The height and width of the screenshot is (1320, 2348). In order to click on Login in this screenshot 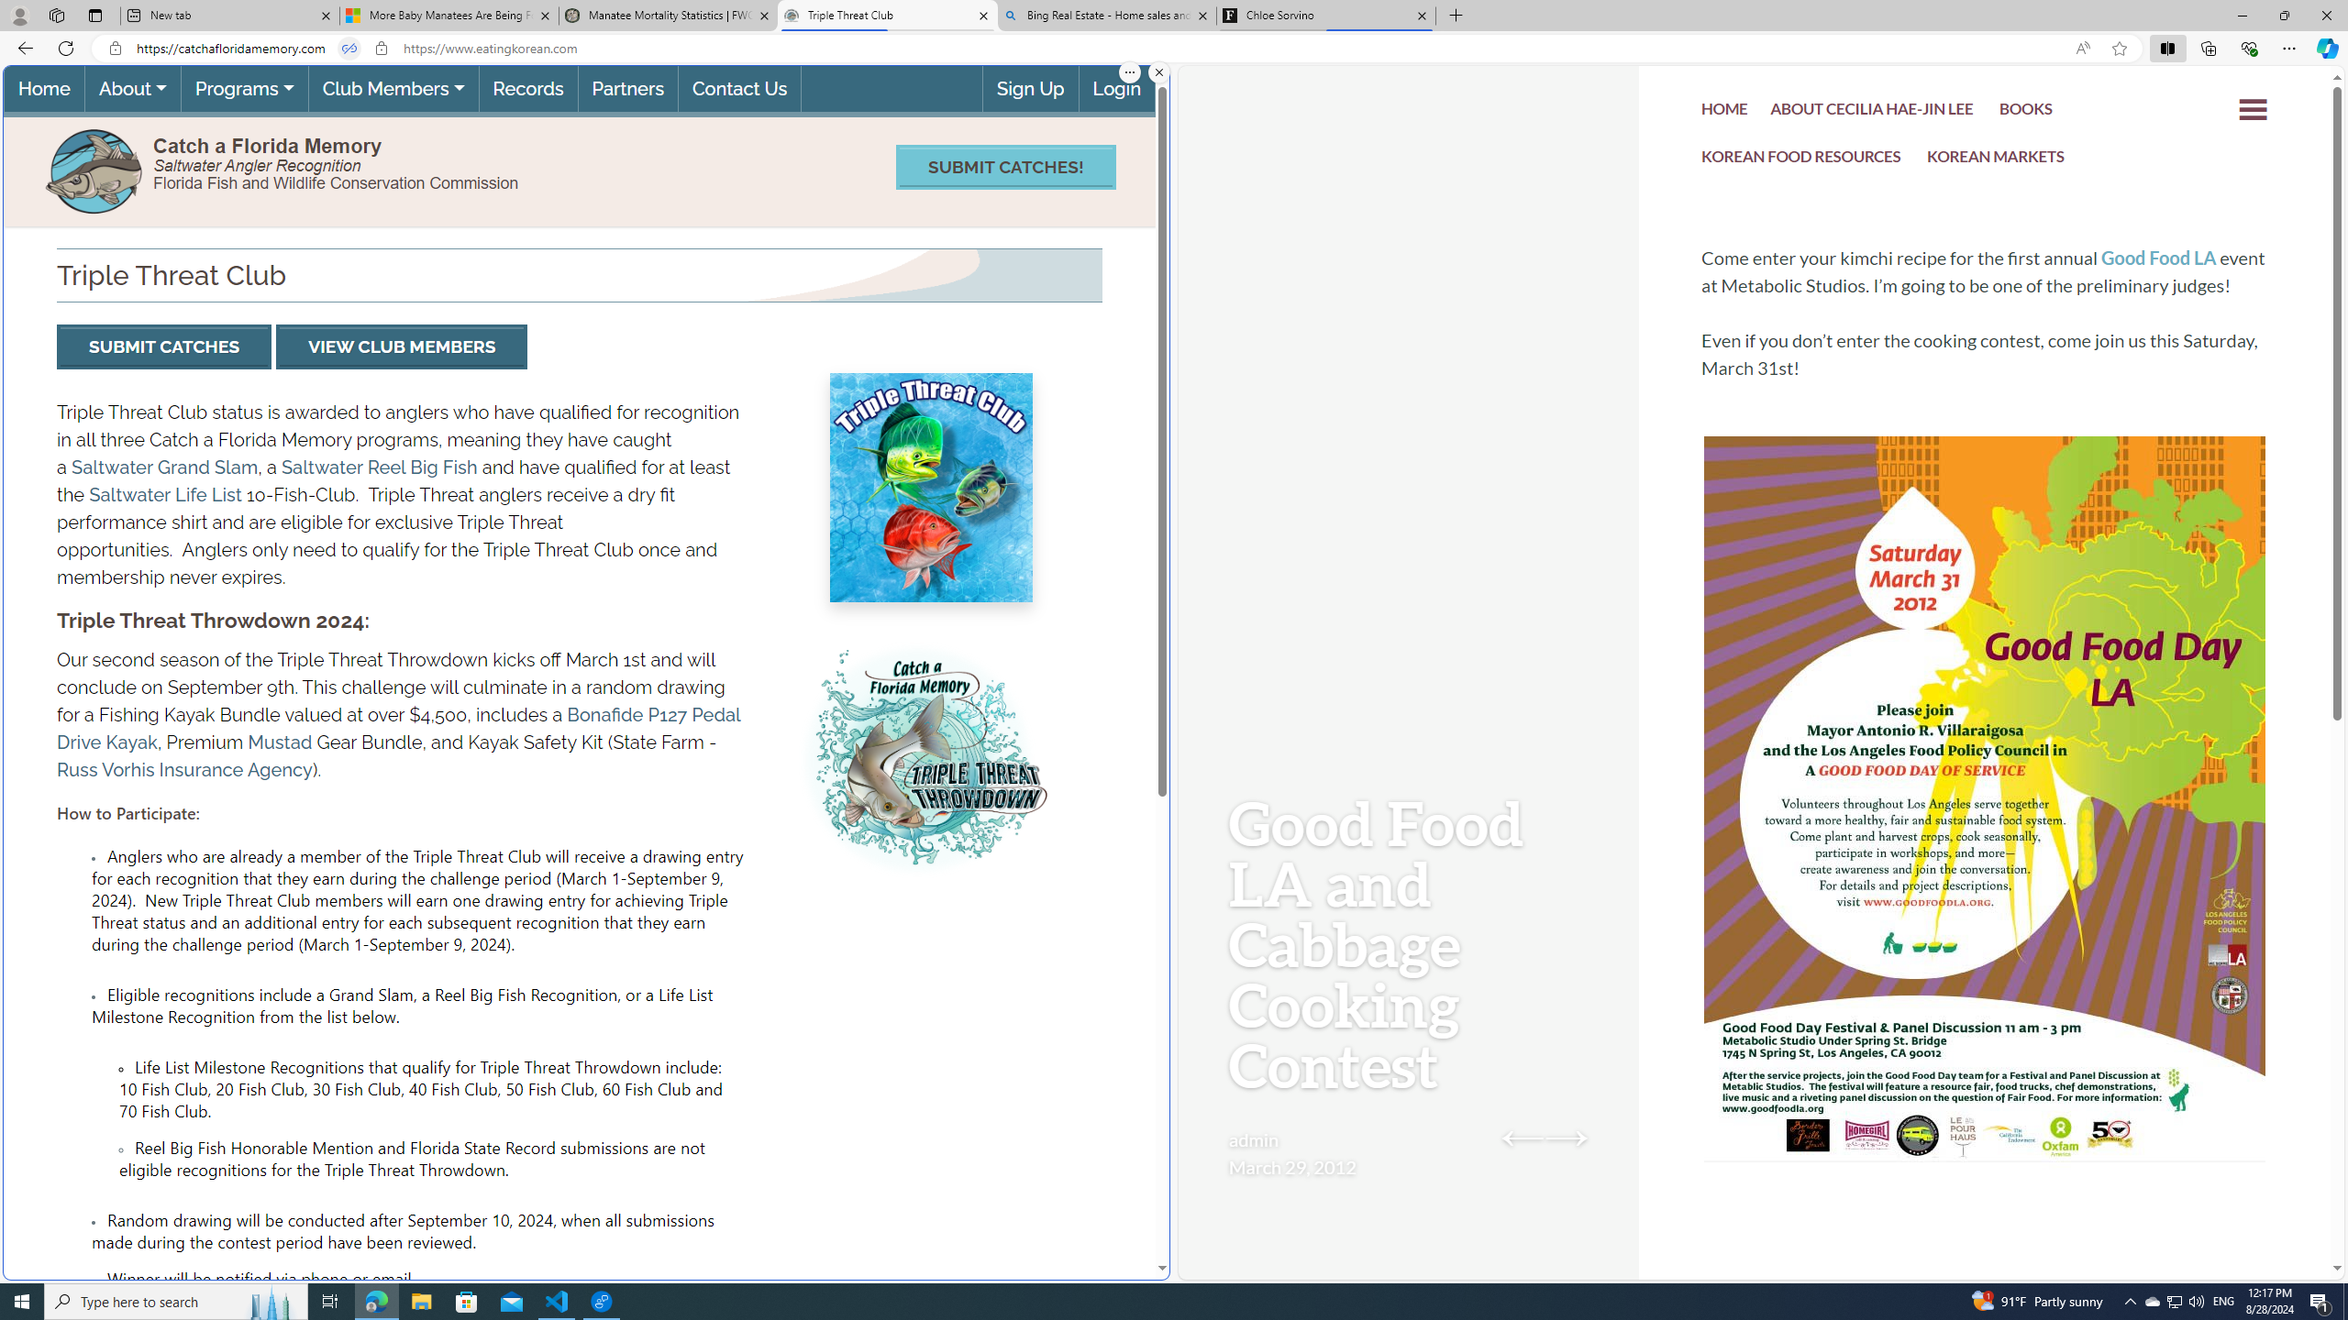, I will do `click(1116, 89)`.